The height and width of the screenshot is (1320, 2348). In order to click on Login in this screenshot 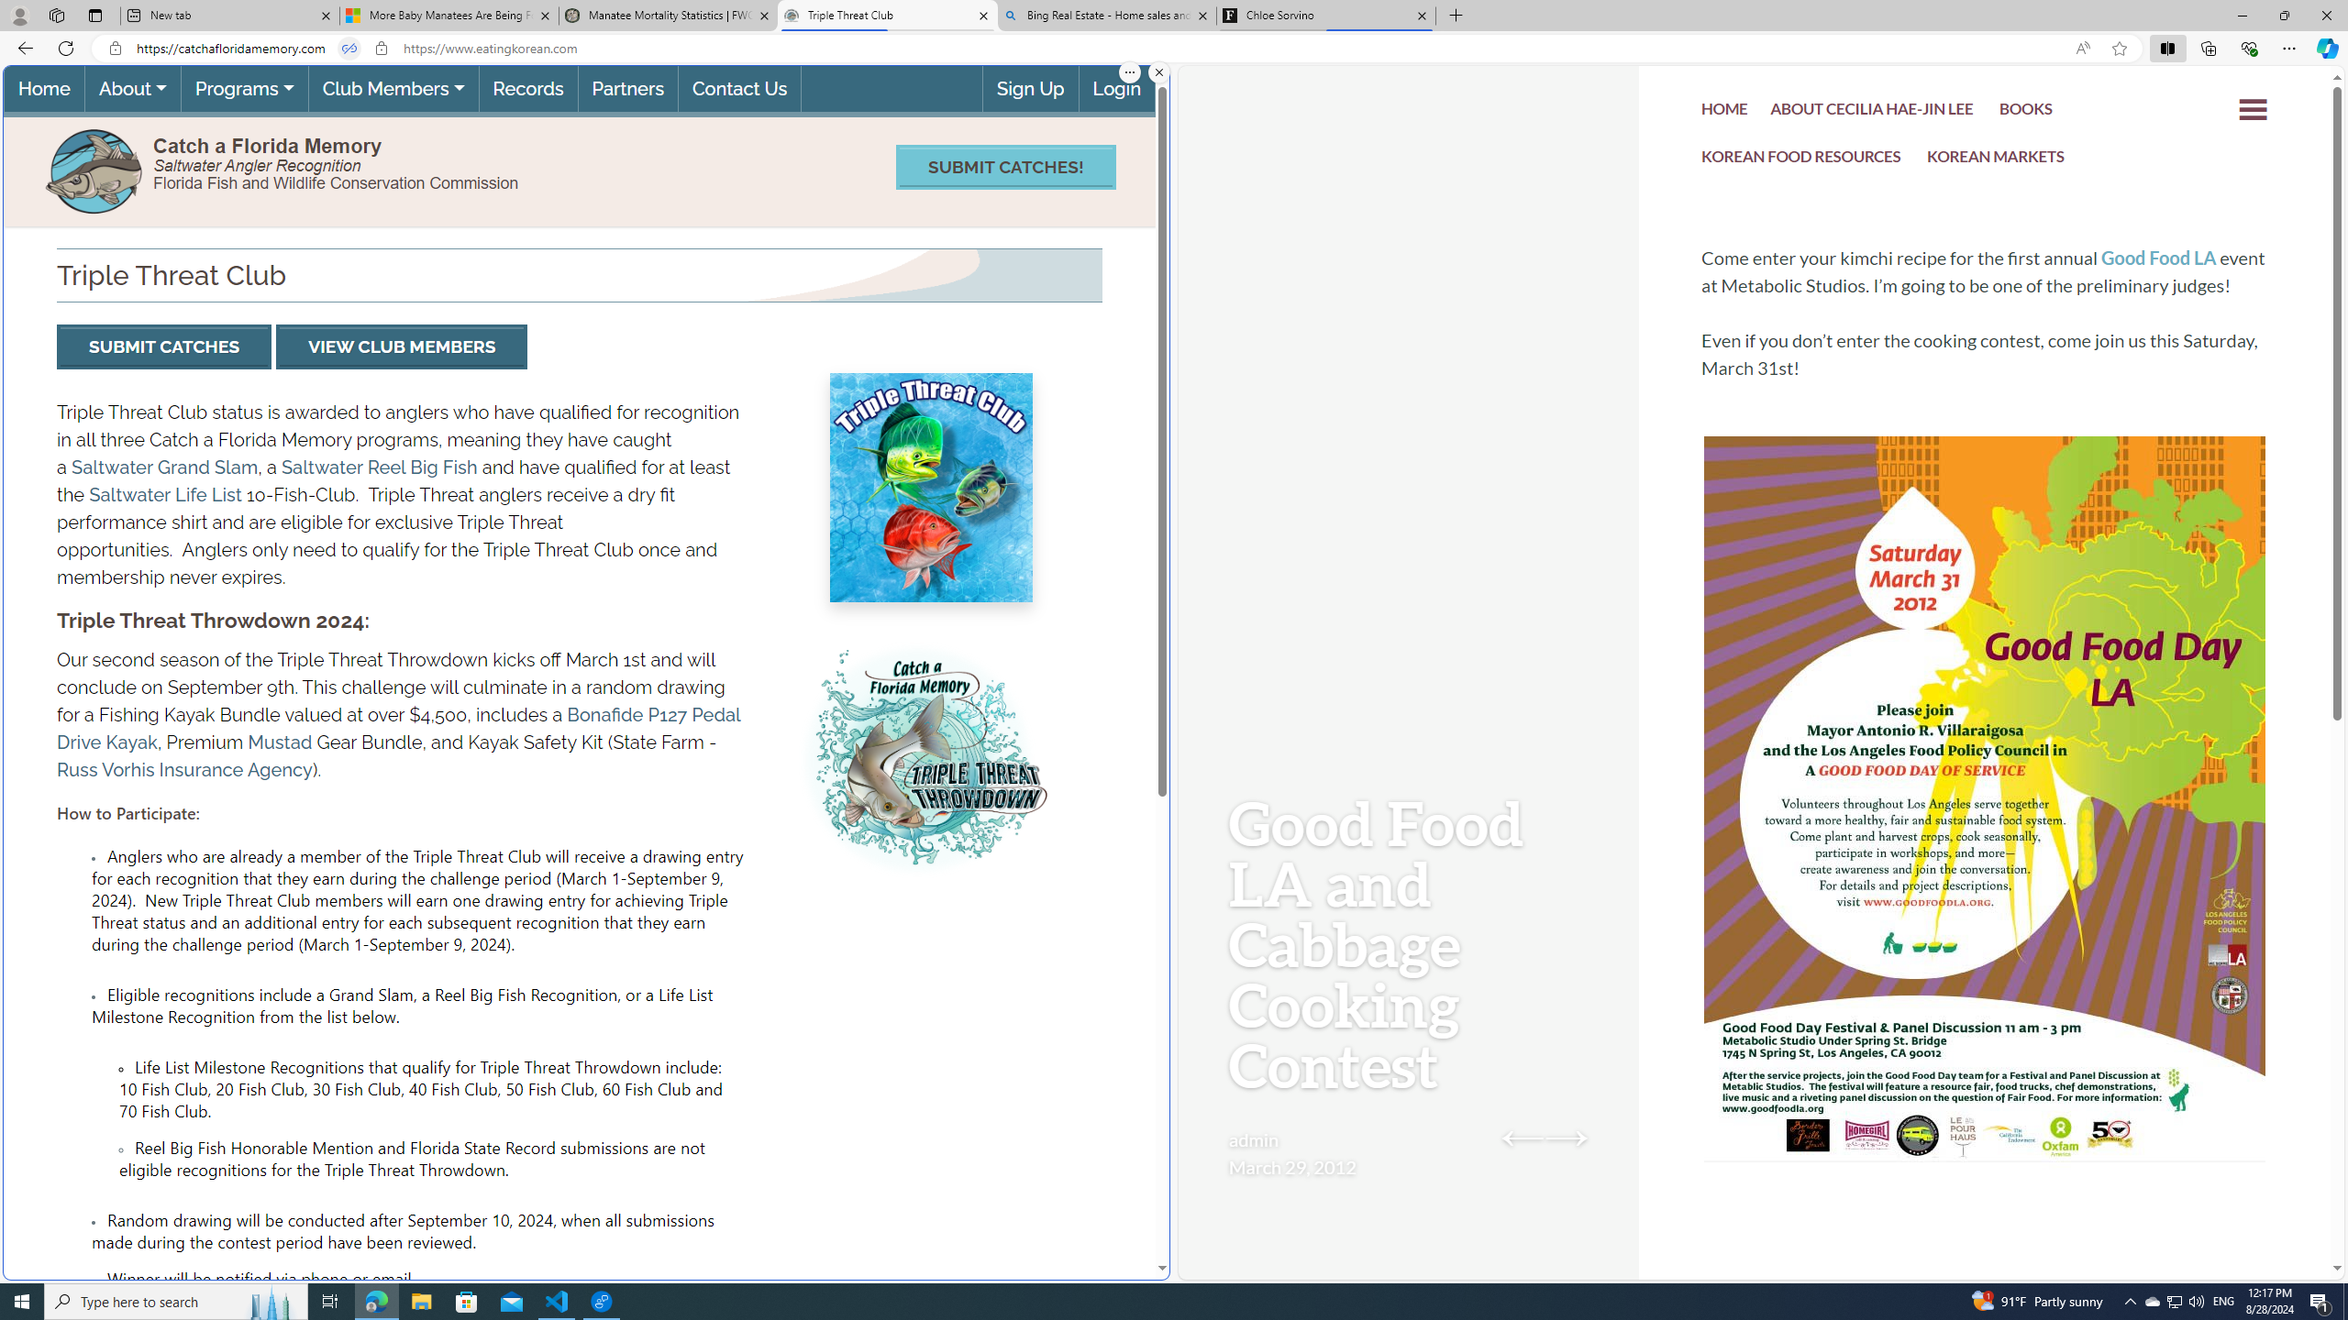, I will do `click(1116, 89)`.